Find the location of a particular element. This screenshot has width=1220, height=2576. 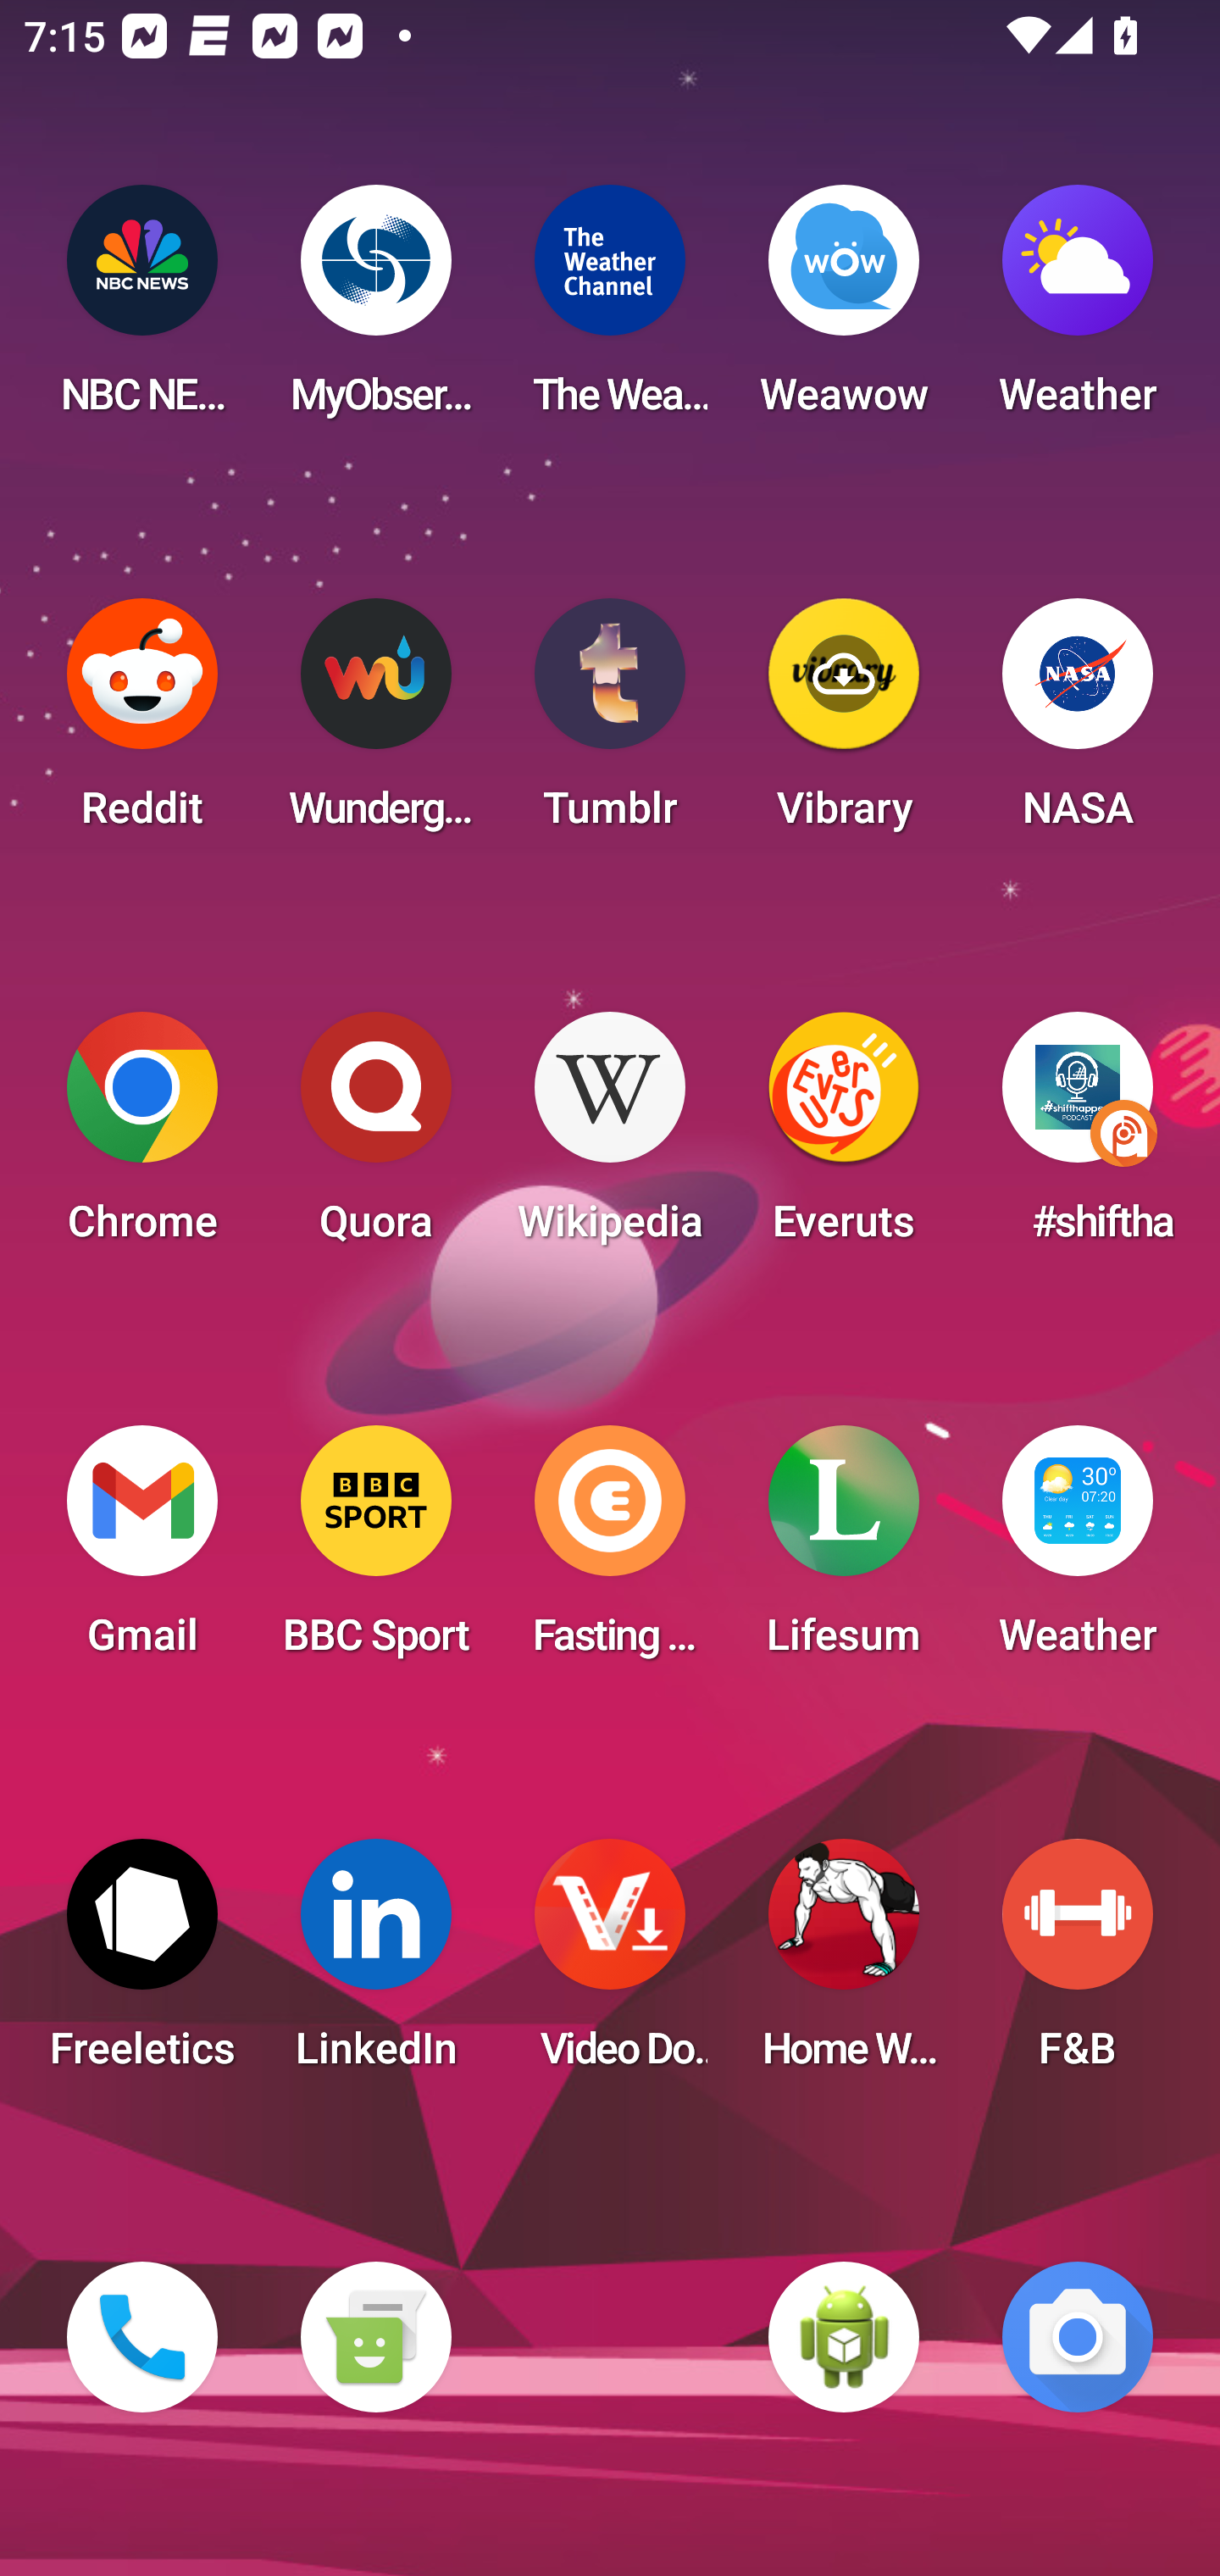

NBC NEWS is located at coordinates (142, 310).